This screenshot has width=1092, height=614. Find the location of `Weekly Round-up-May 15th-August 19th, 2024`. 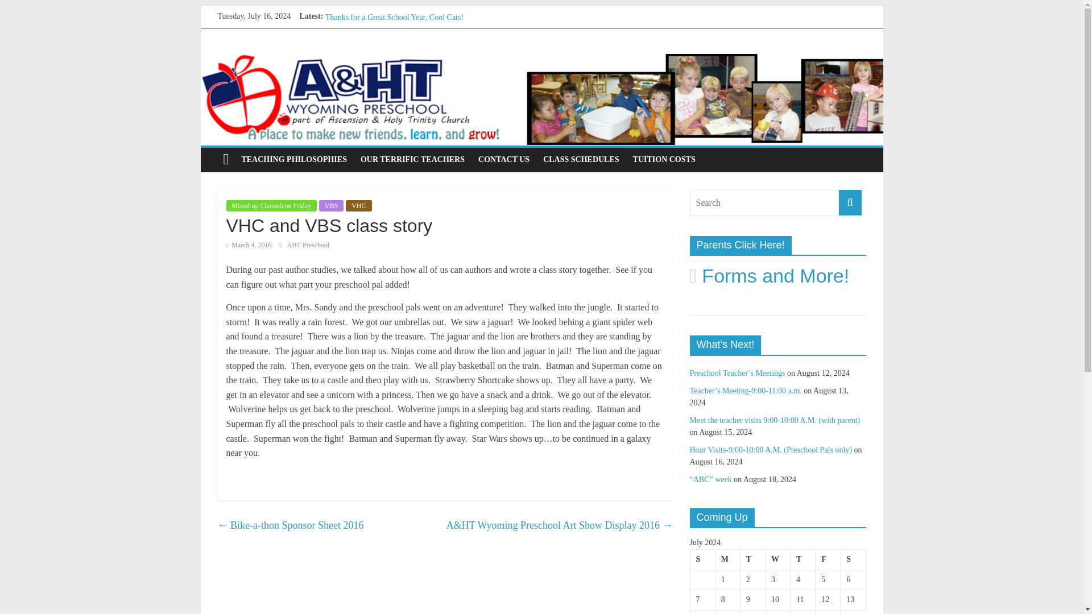

Weekly Round-up-May 15th-August 19th, 2024 is located at coordinates (402, 56).